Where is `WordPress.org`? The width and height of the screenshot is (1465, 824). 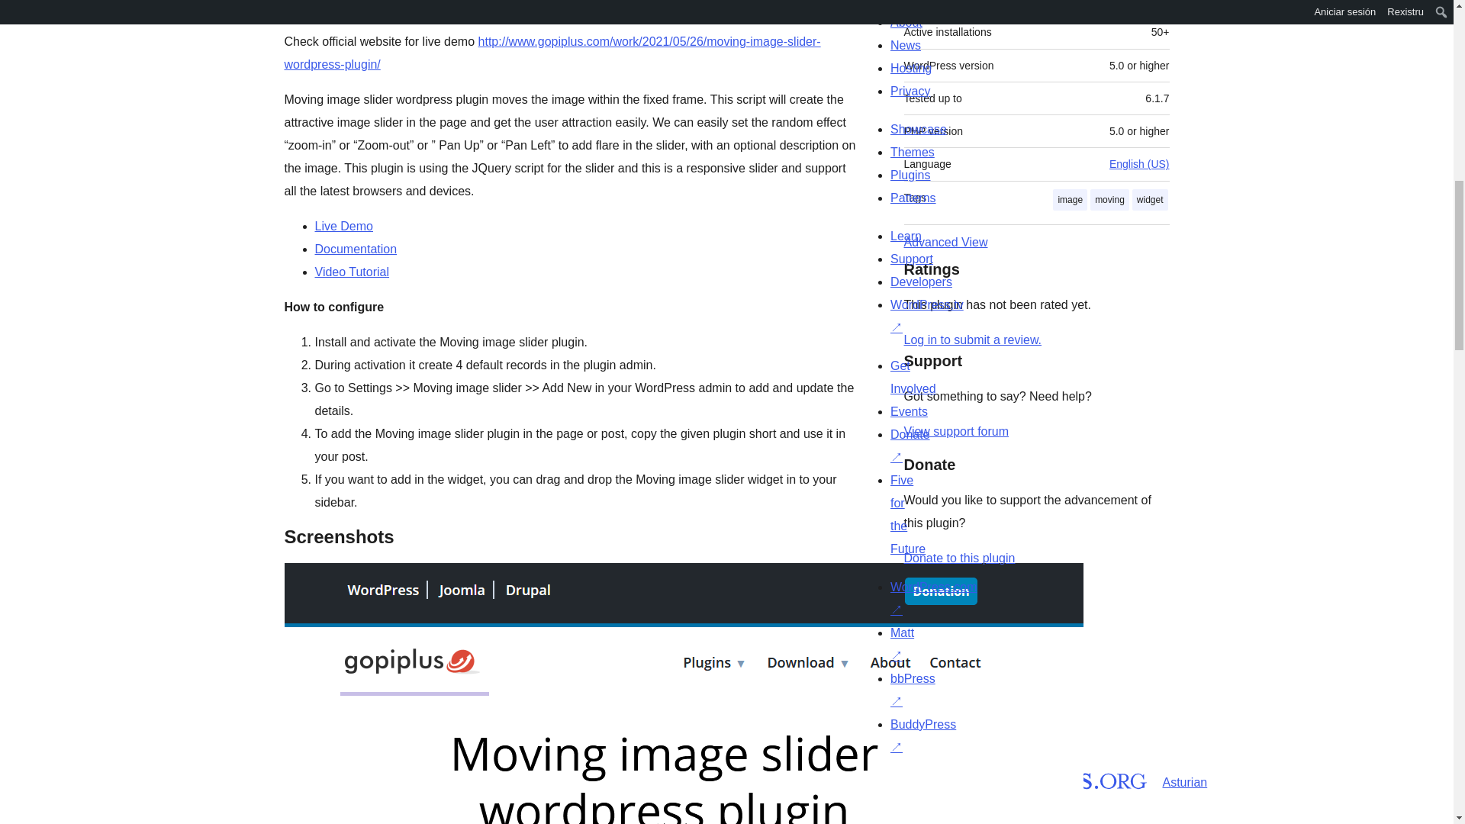
WordPress.org is located at coordinates (869, 778).